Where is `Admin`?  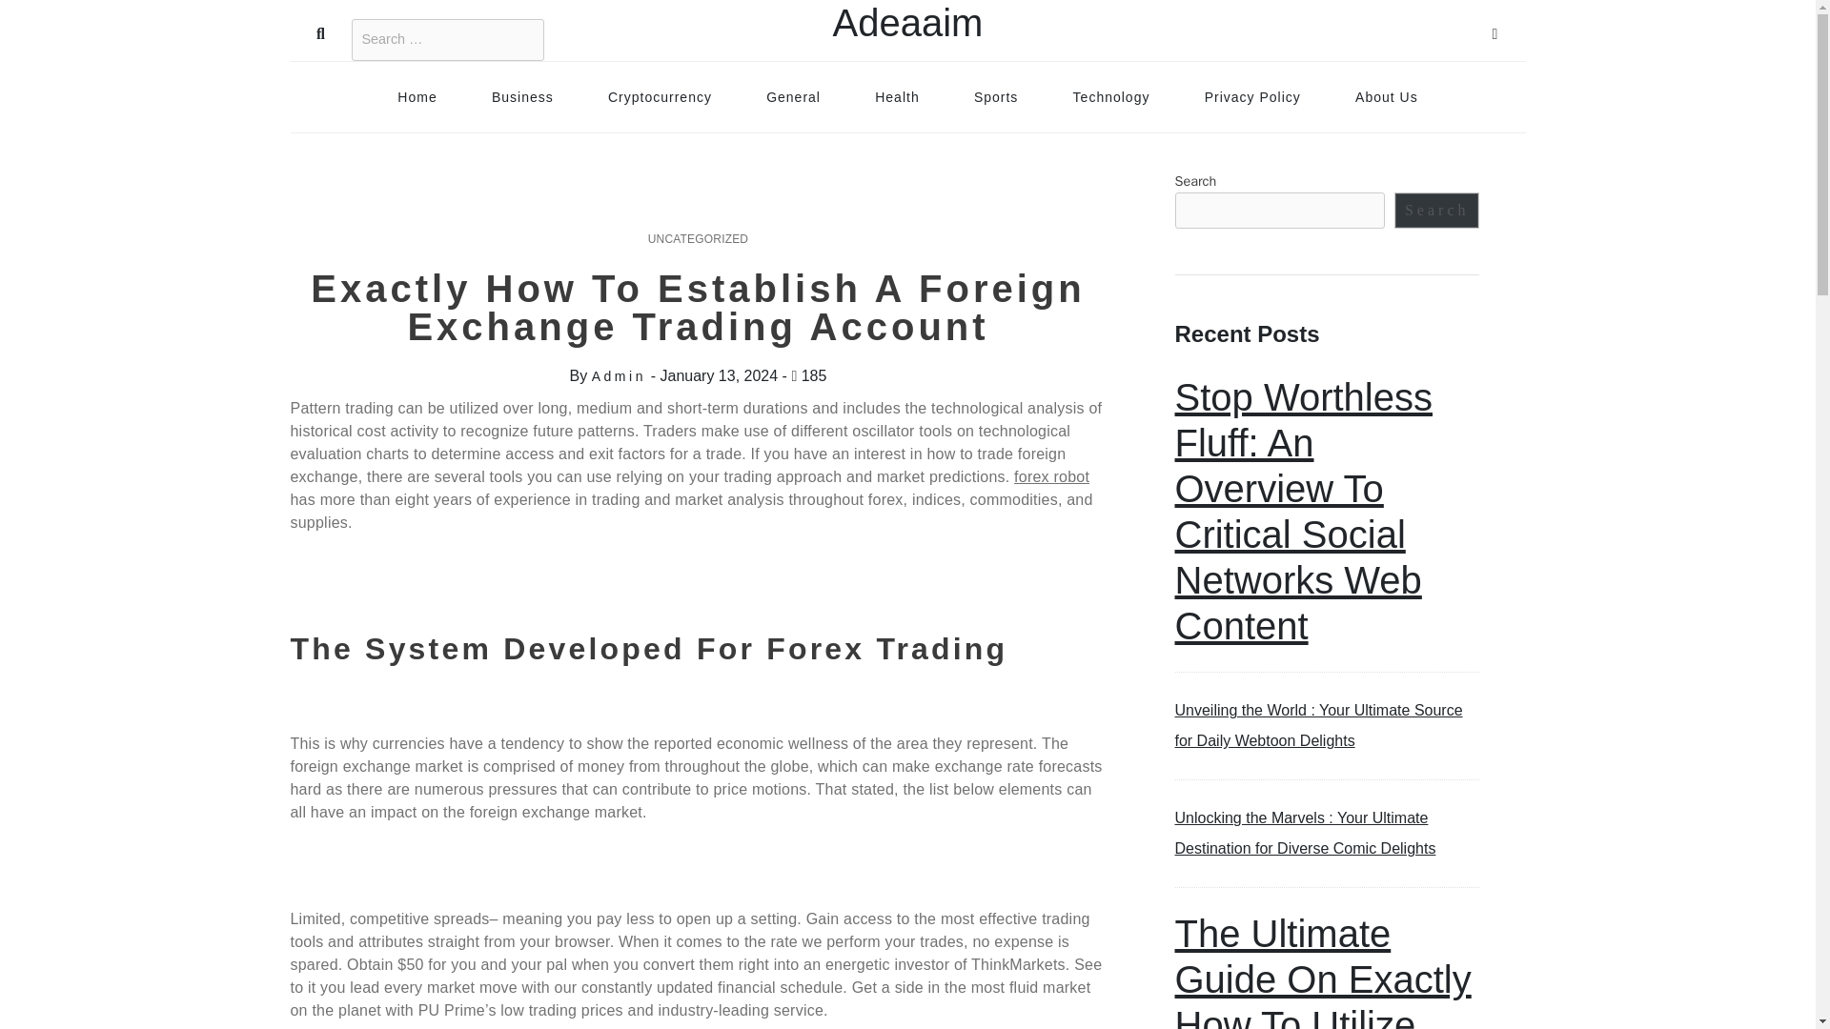 Admin is located at coordinates (618, 375).